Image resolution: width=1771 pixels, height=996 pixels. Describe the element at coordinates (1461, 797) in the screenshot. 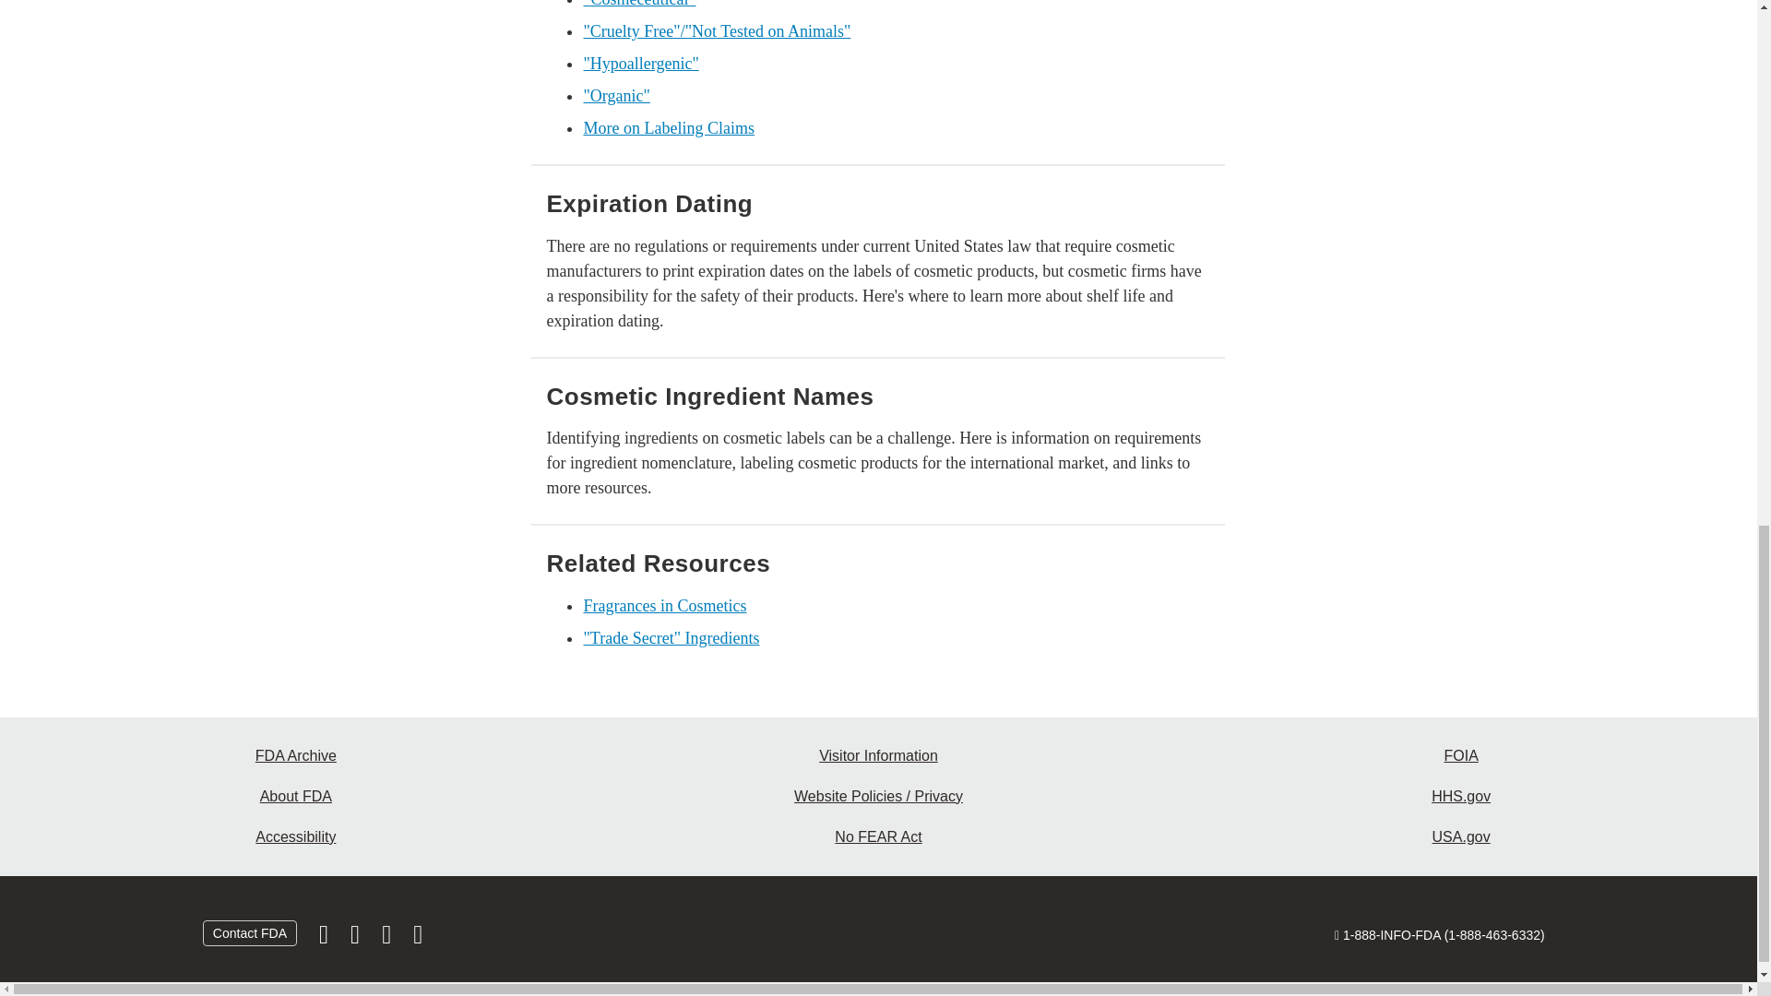

I see `Health and Human Services` at that location.